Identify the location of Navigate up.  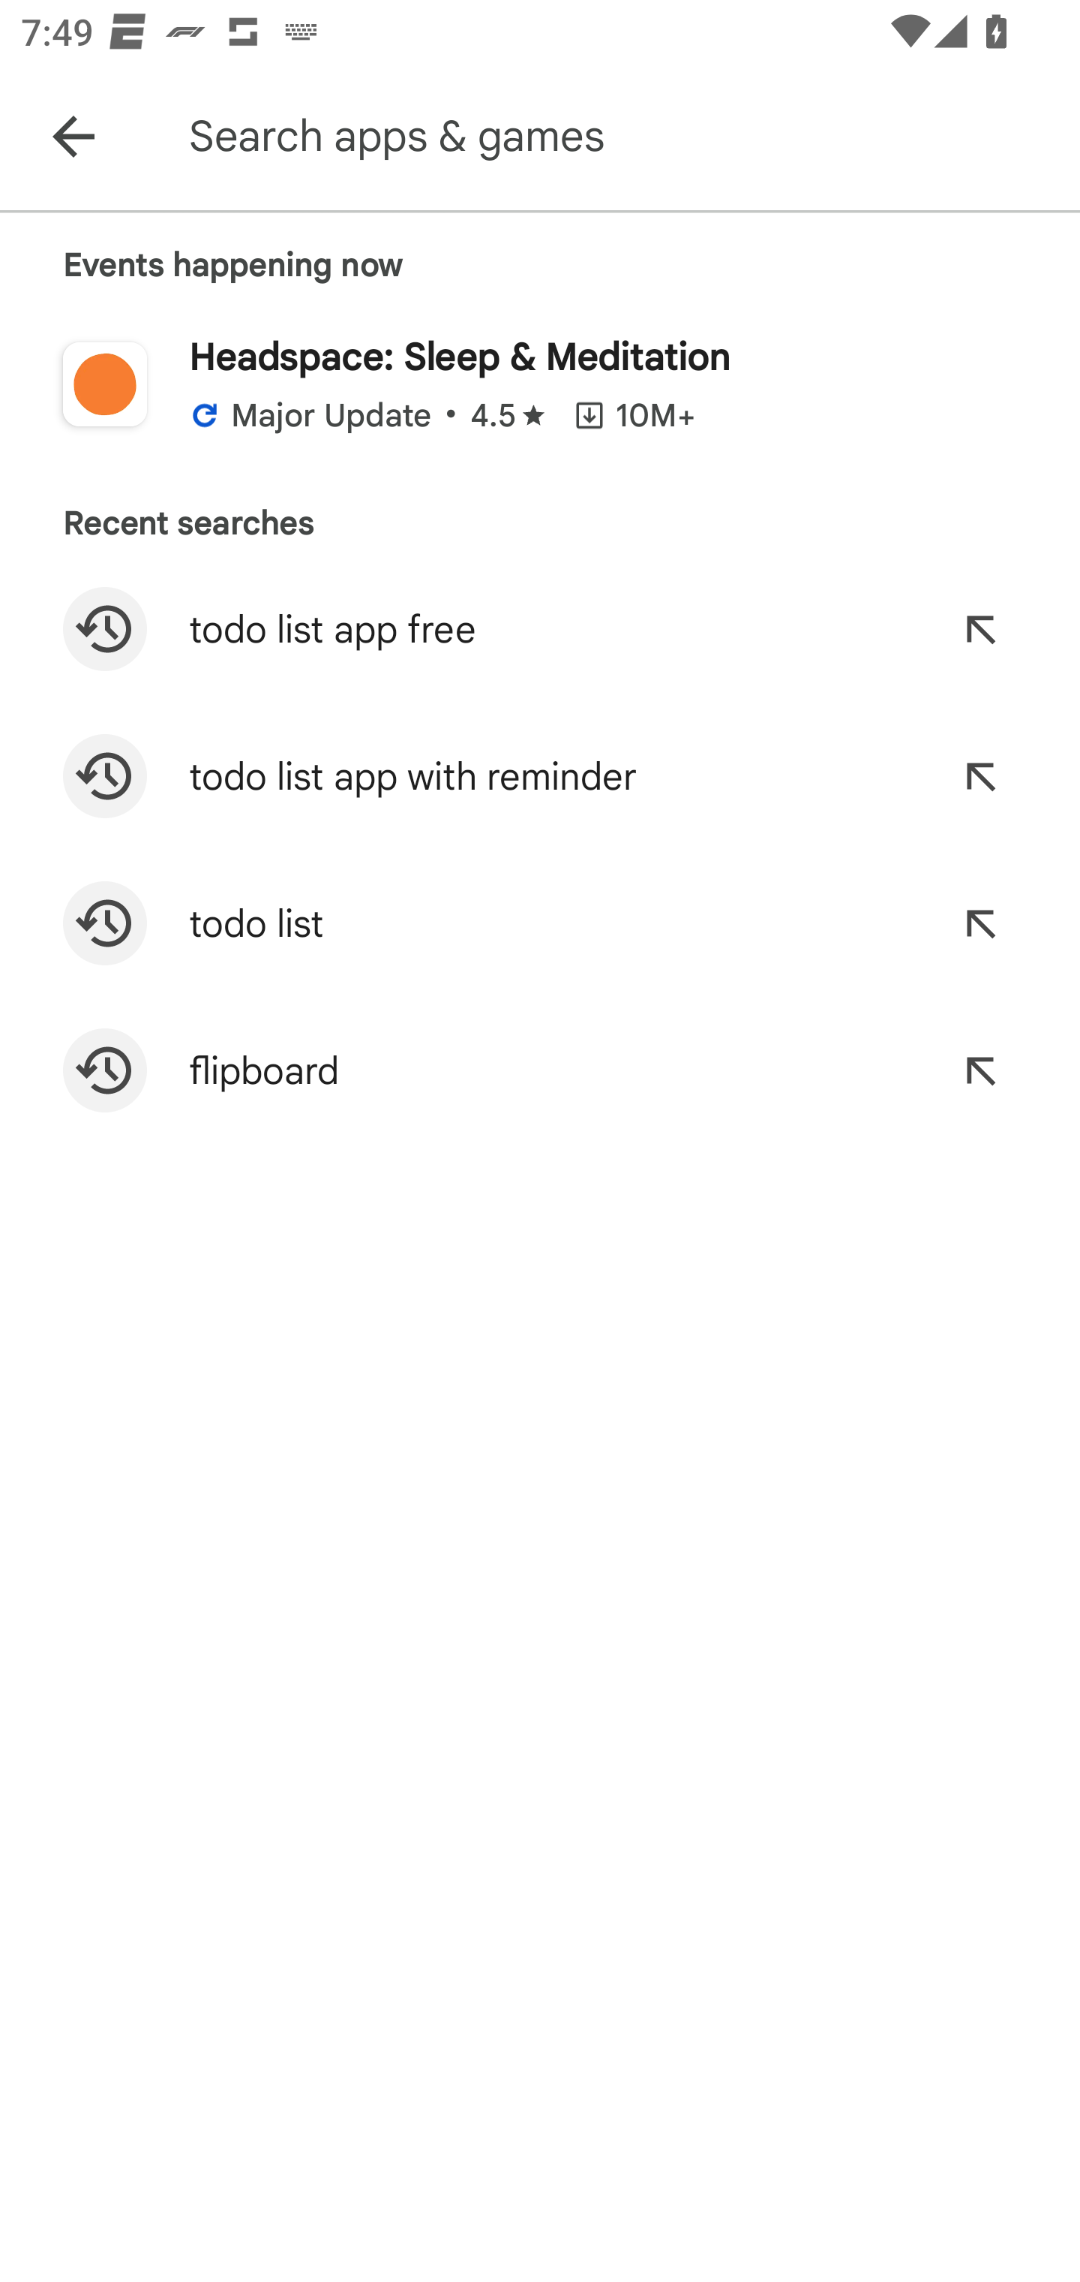
(73, 137).